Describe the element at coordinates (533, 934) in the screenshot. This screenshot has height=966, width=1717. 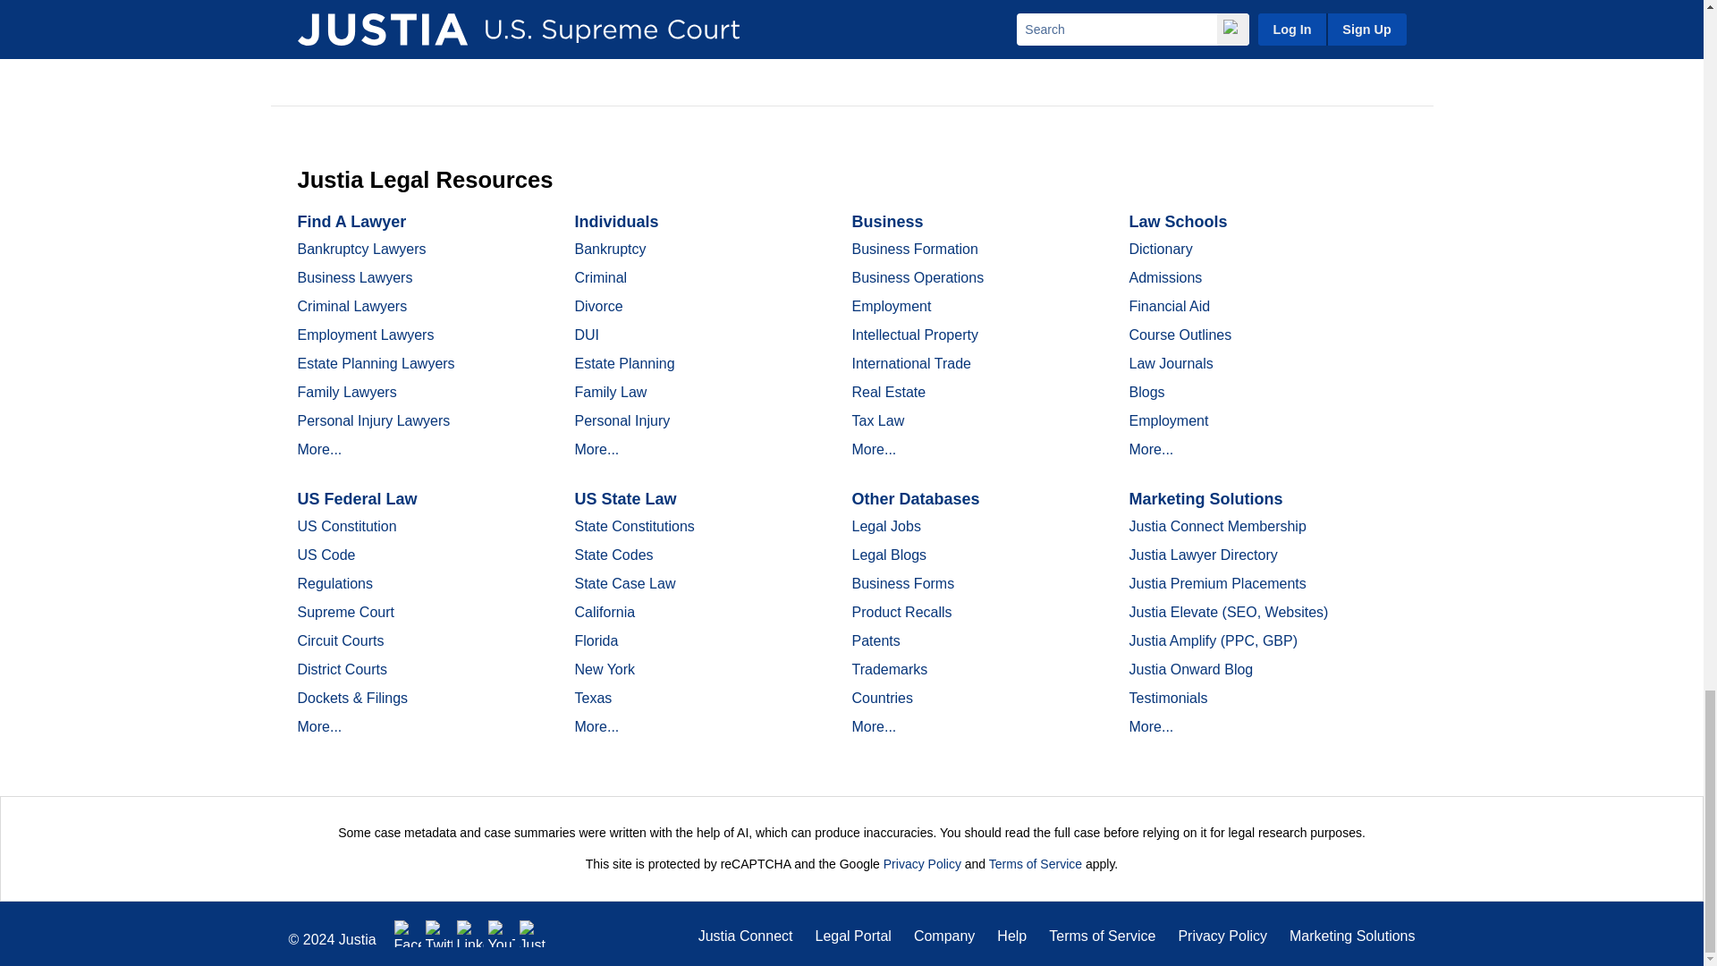
I see `Justia Lawyer Directory` at that location.